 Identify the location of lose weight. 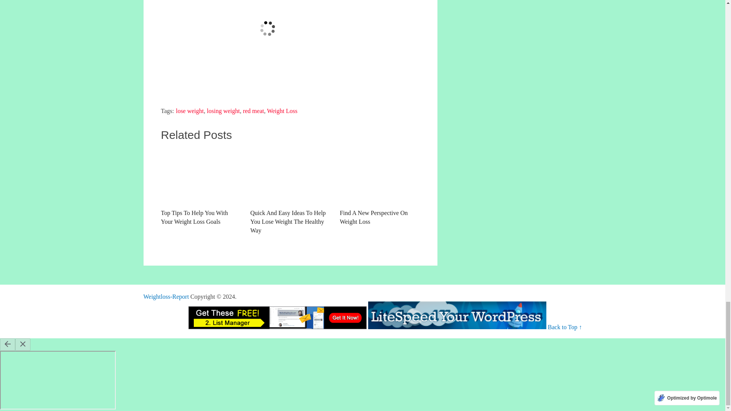
(190, 111).